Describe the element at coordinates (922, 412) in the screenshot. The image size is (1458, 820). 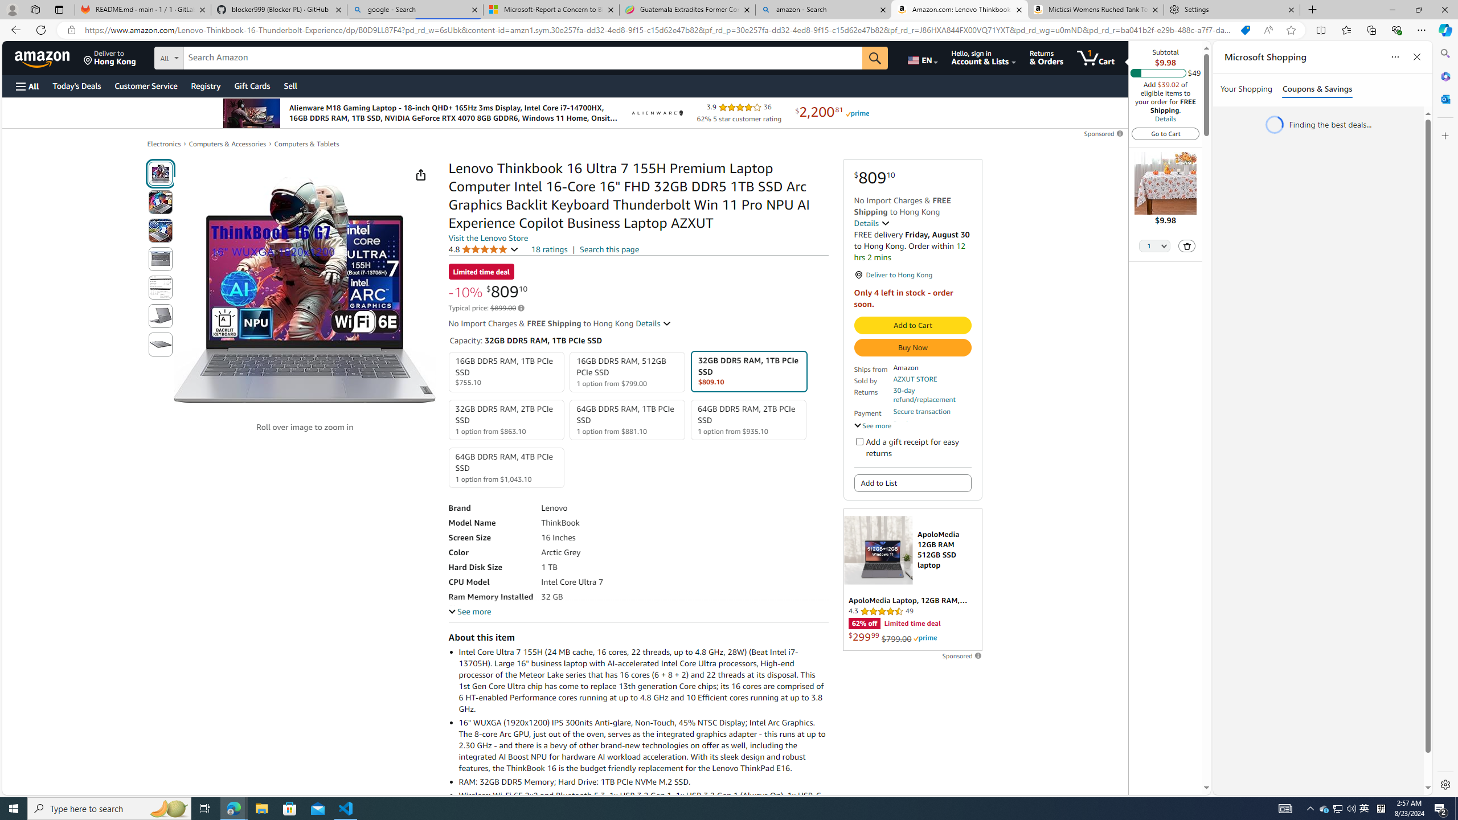
I see `Secure transaction` at that location.